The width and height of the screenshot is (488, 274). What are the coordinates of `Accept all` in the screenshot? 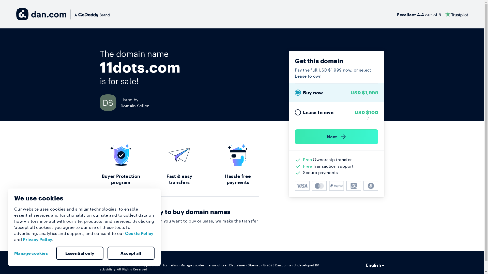 It's located at (131, 253).